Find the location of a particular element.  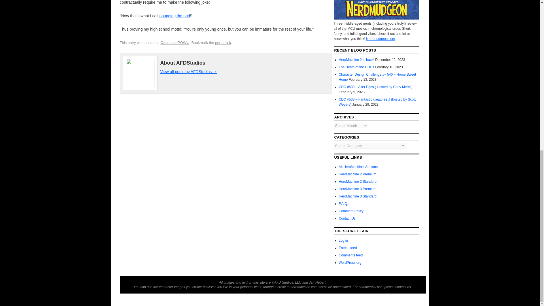

HeroMachine 3 Standard is located at coordinates (358, 196).